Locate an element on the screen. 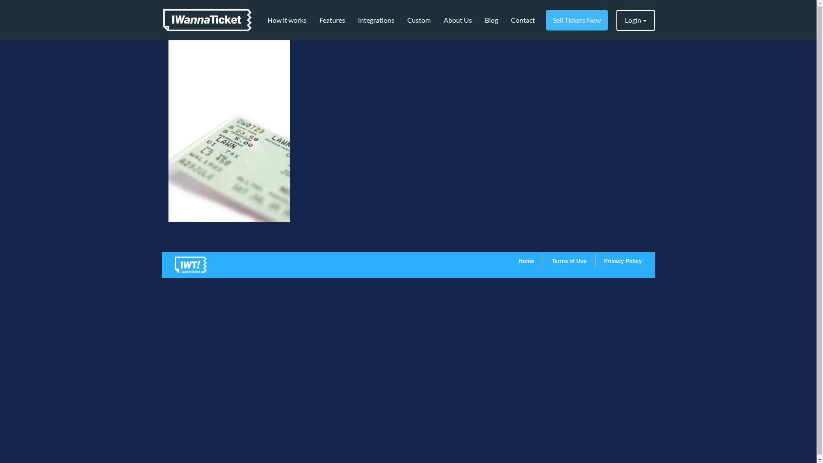 This screenshot has width=823, height=463. Sorry is located at coordinates (229, 131).